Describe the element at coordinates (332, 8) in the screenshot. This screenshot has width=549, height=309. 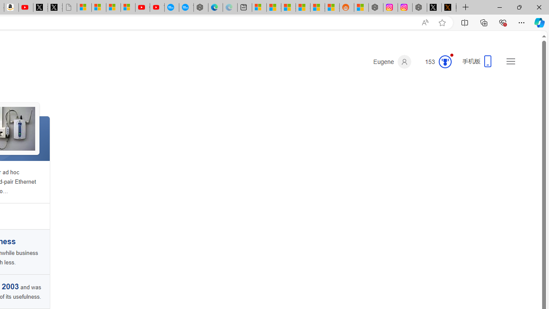
I see `Shanghai, China Weather trends | Microsoft Weather` at that location.